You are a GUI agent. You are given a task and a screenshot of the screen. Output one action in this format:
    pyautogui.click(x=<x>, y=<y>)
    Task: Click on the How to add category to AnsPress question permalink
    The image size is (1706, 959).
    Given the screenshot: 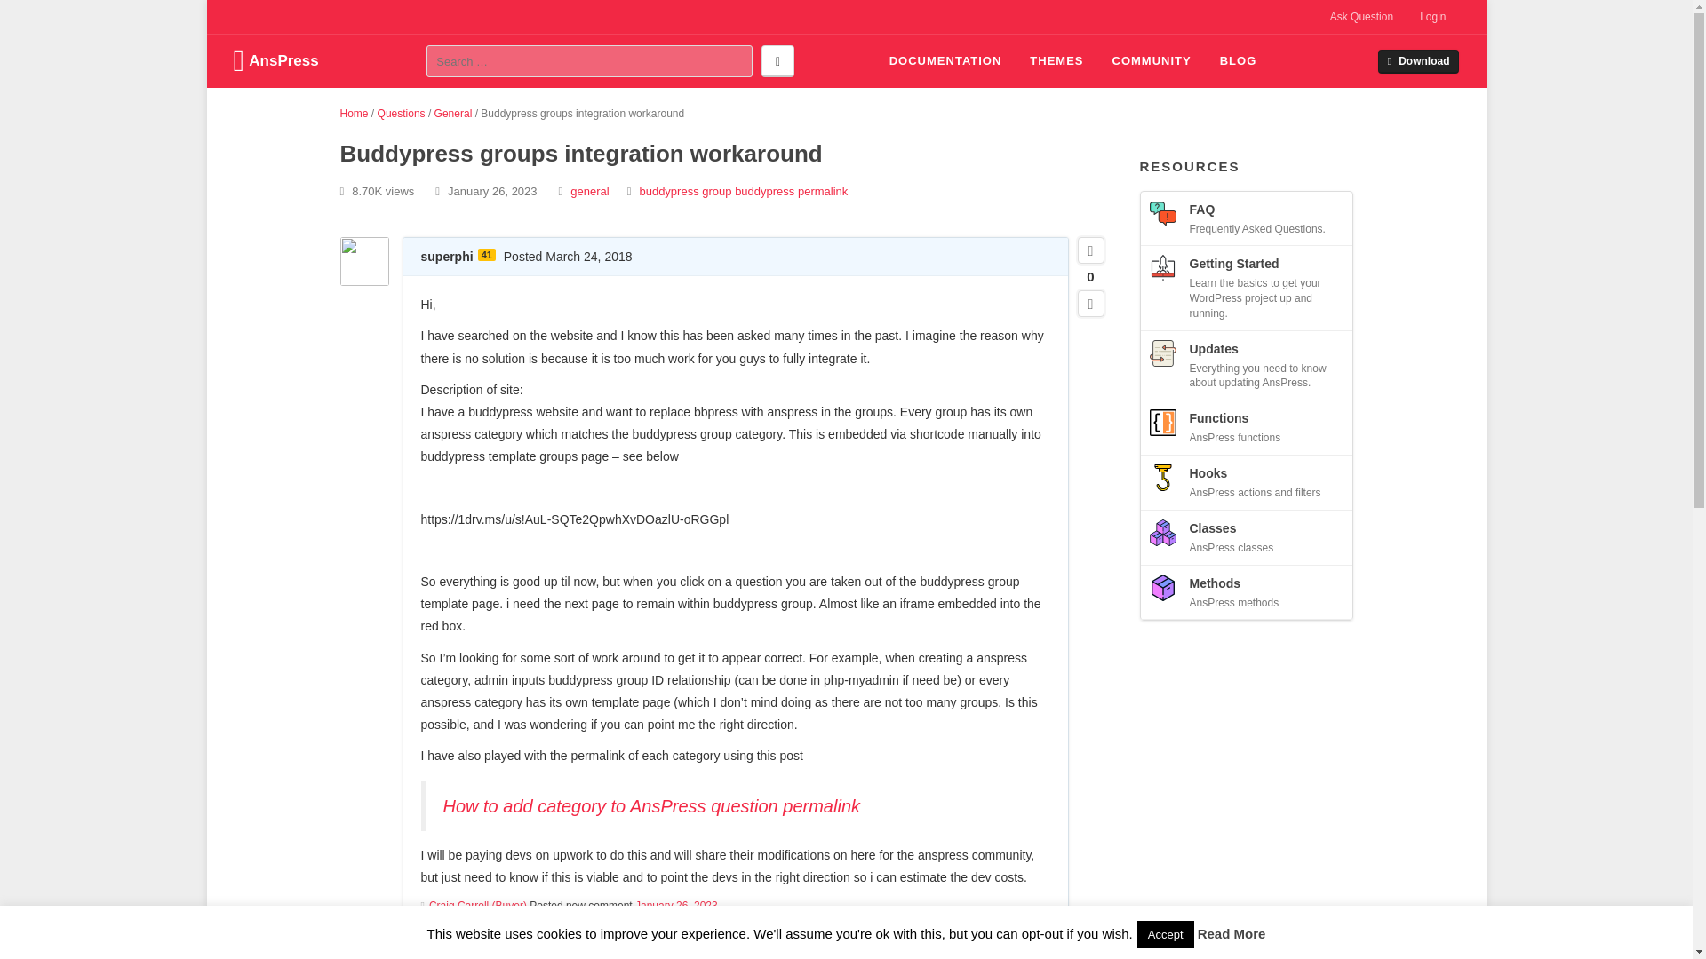 What is the action you would take?
    pyautogui.click(x=650, y=806)
    